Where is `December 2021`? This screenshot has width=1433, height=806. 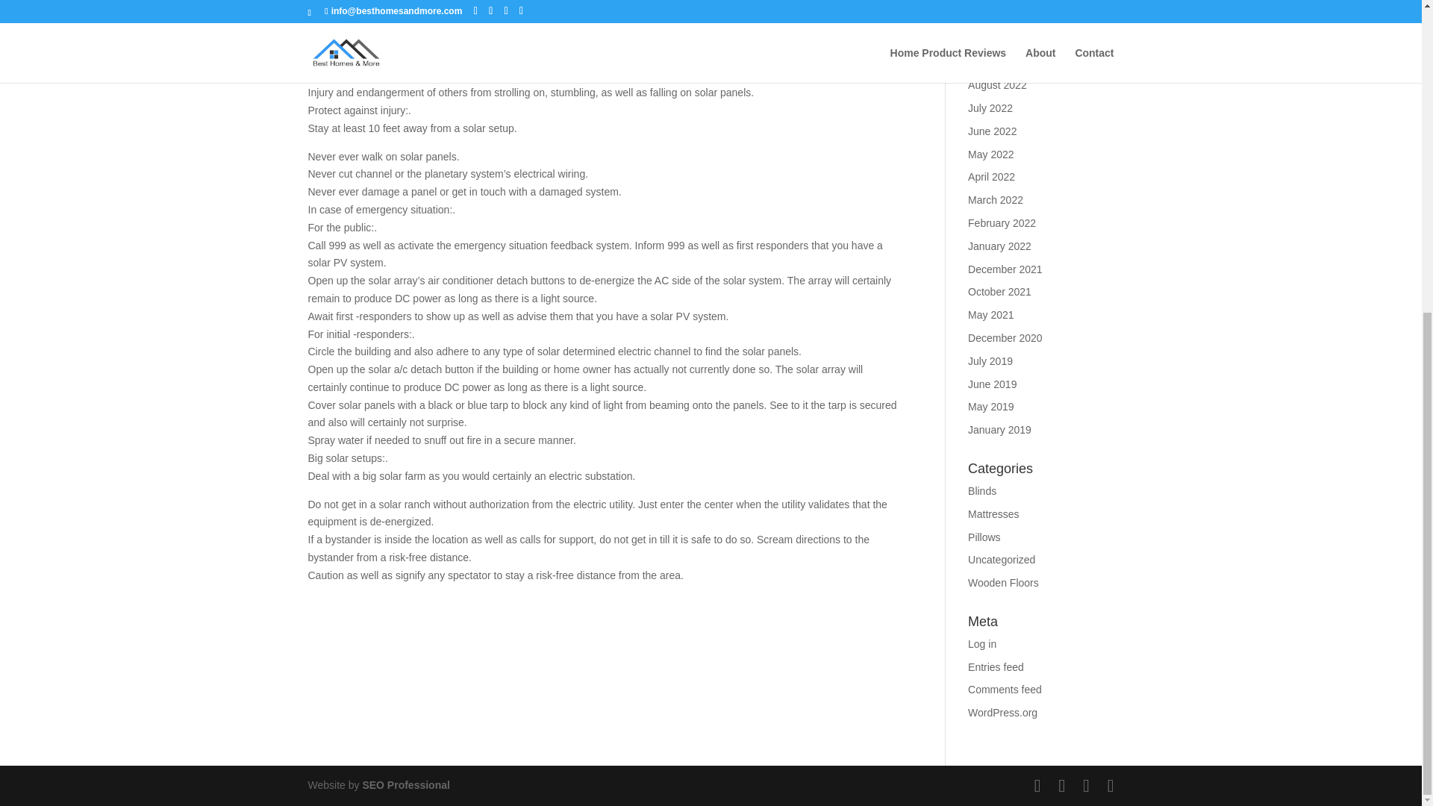 December 2021 is located at coordinates (1005, 269).